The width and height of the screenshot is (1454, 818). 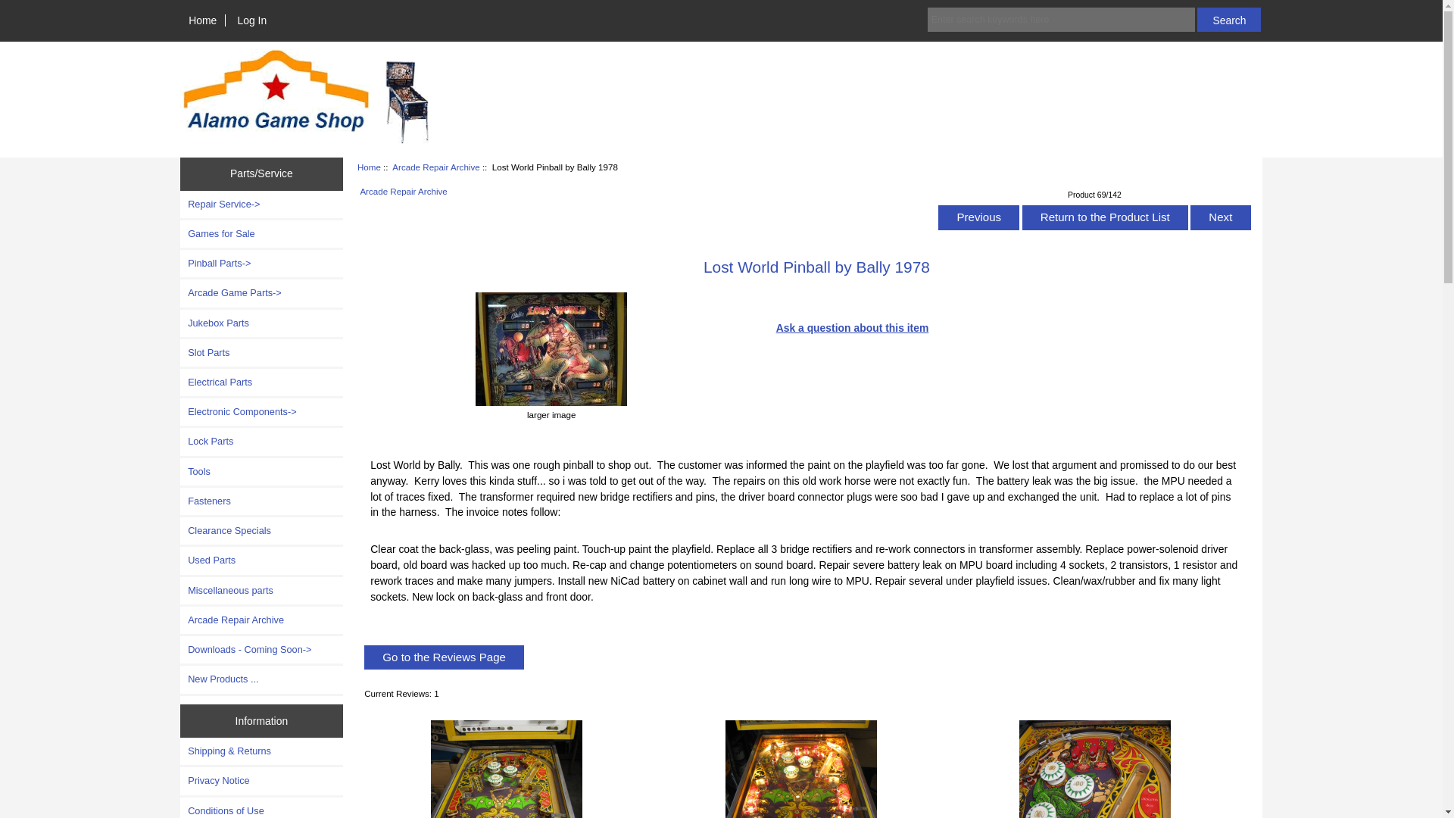 I want to click on  Return to the Product List , so click(x=1104, y=217).